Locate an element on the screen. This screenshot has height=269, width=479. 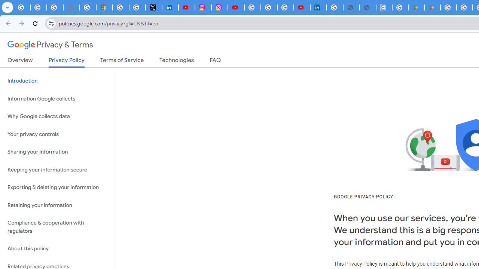
Sign in - Google Accounts is located at coordinates (120, 7).